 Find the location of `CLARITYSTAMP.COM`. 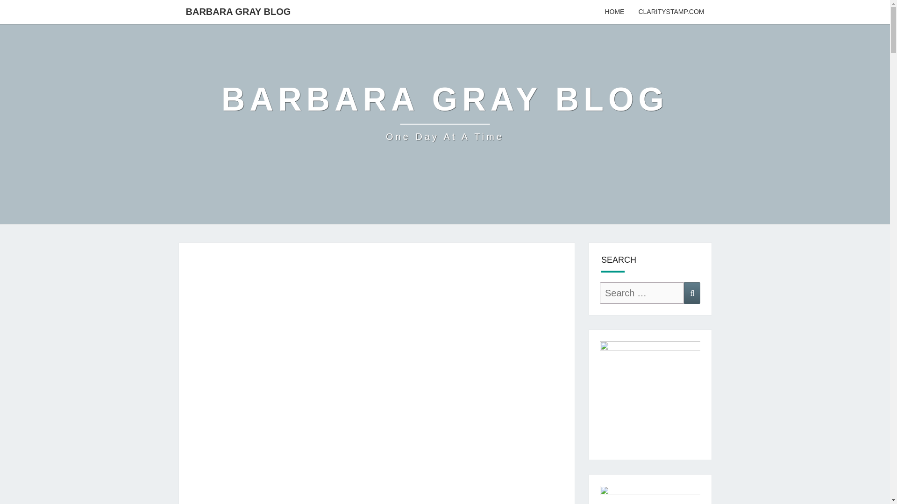

CLARITYSTAMP.COM is located at coordinates (445, 112).